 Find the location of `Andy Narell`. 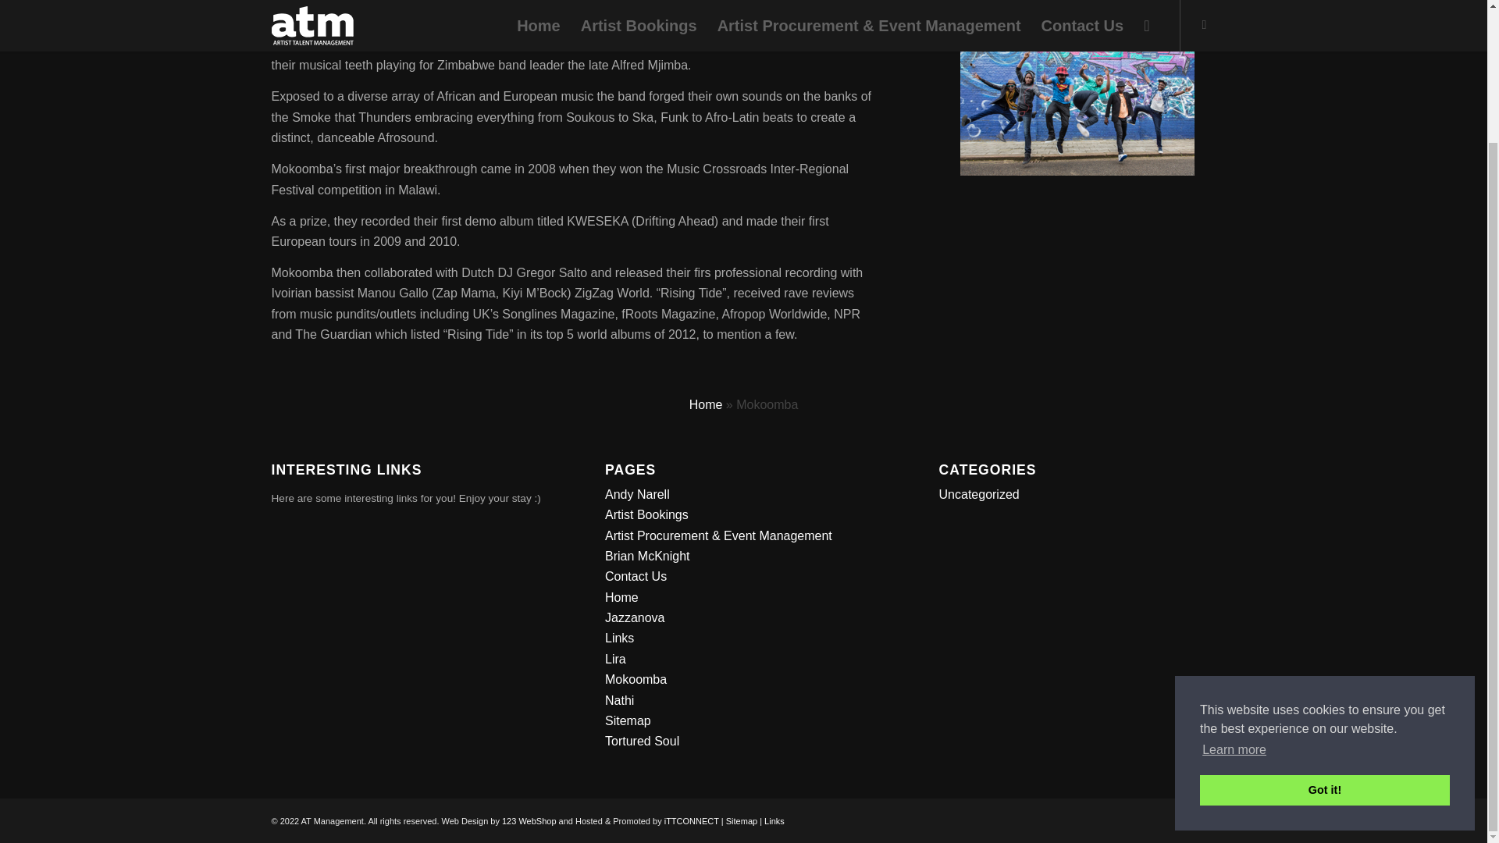

Andy Narell is located at coordinates (637, 494).